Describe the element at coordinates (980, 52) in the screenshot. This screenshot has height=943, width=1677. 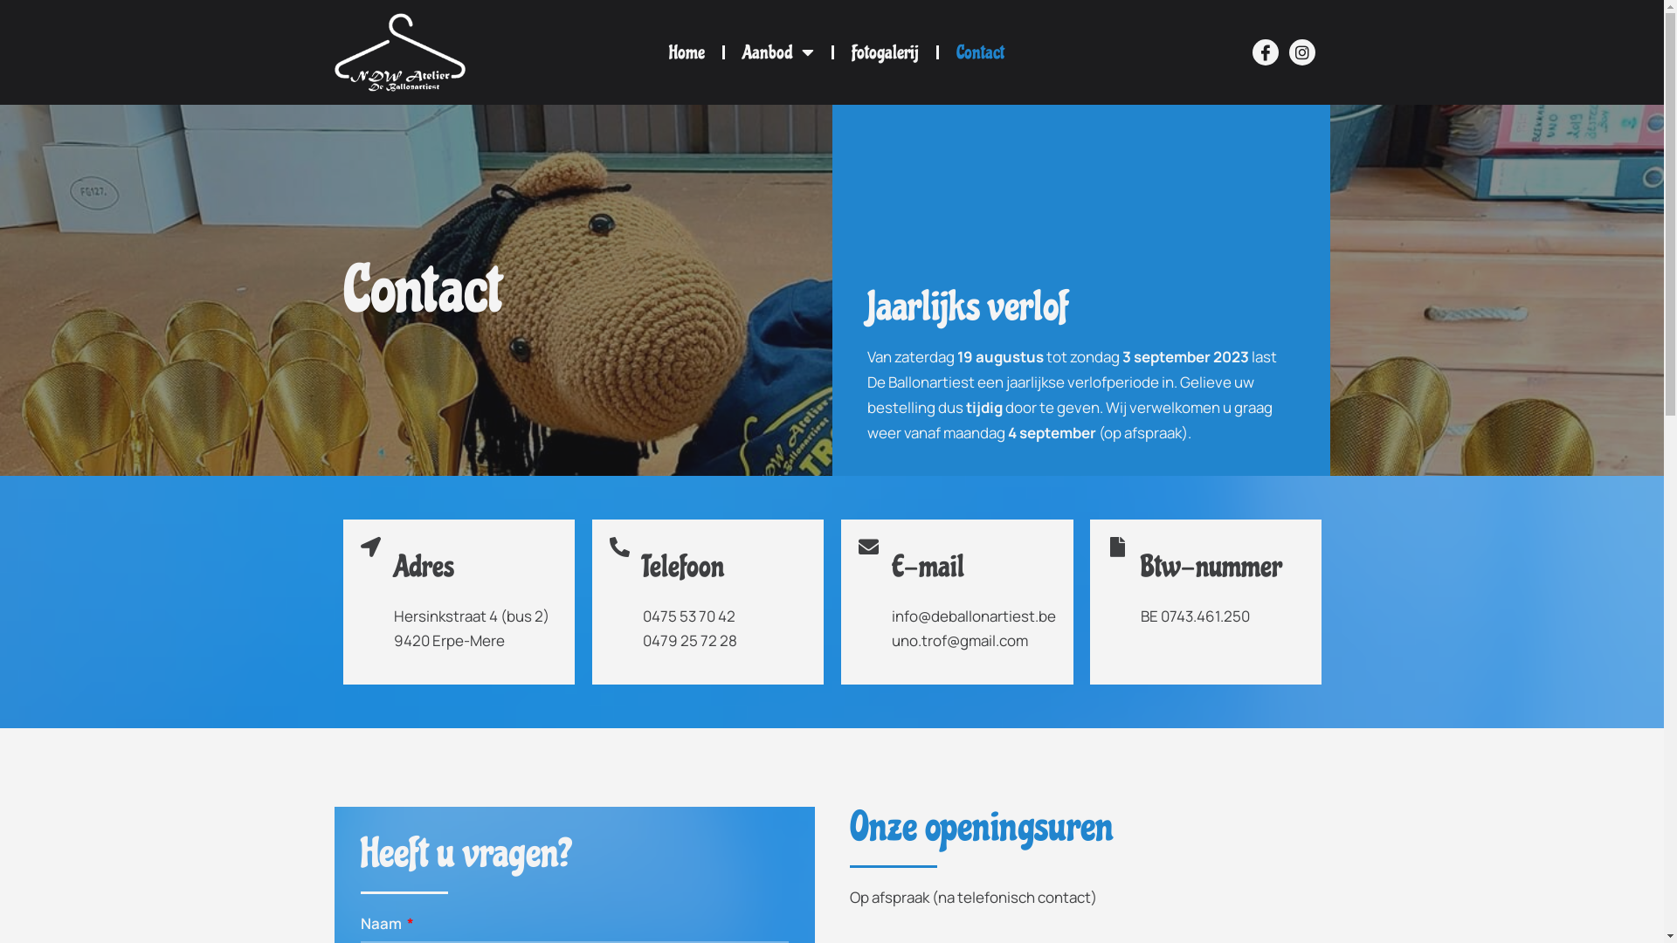
I see `Contact` at that location.